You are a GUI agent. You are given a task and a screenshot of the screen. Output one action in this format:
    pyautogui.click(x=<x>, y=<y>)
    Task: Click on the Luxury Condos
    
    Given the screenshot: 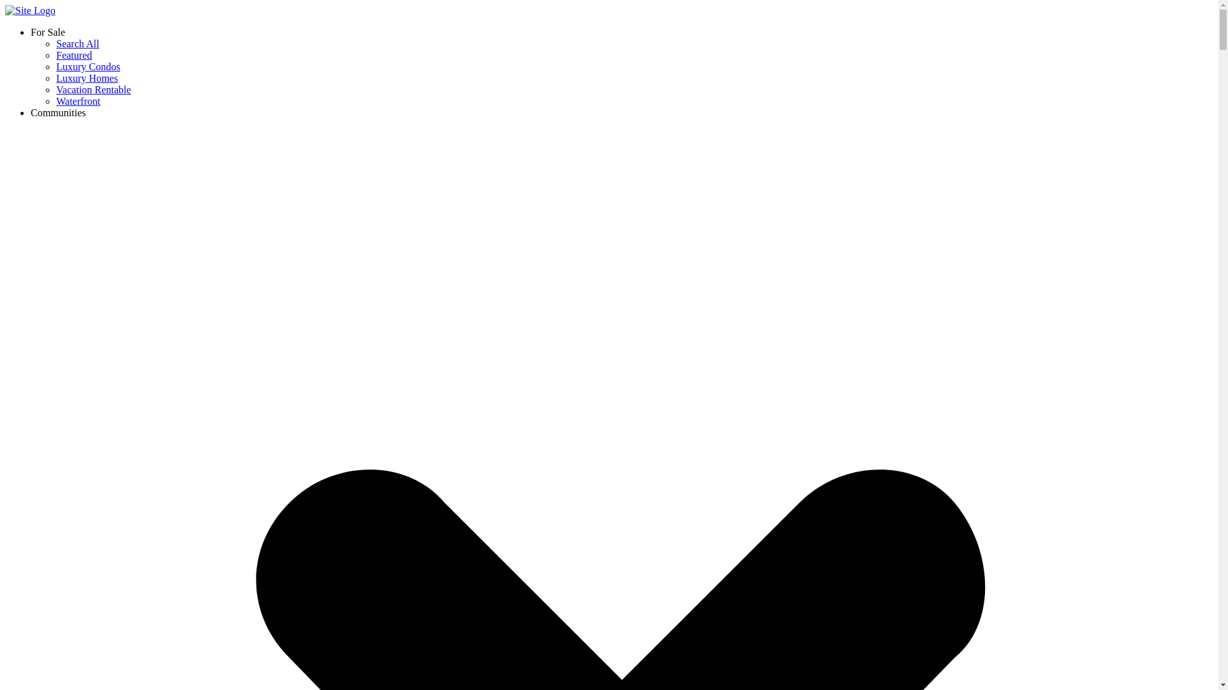 What is the action you would take?
    pyautogui.click(x=88, y=66)
    